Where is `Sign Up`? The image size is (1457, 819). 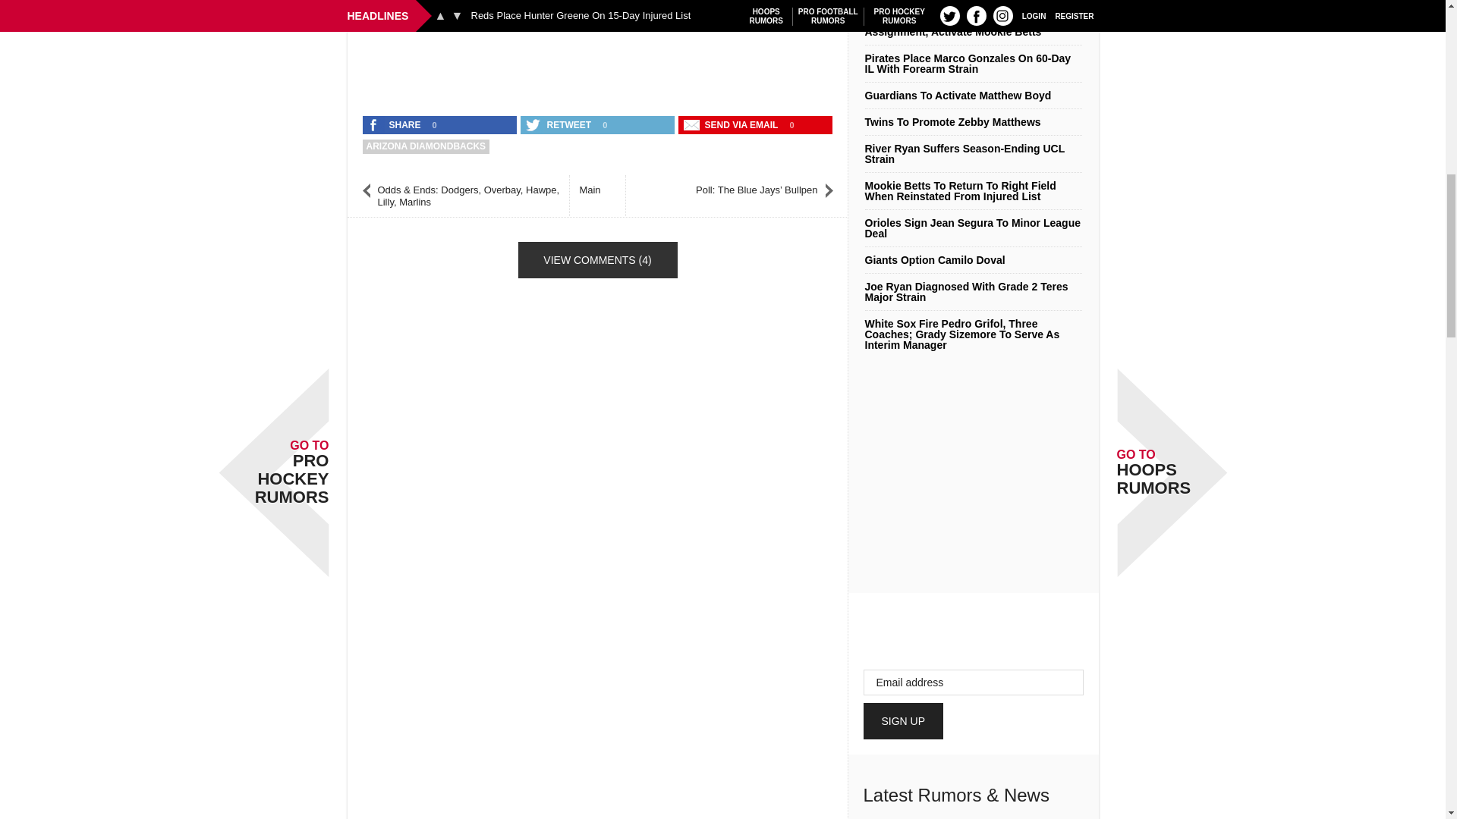 Sign Up is located at coordinates (904, 720).